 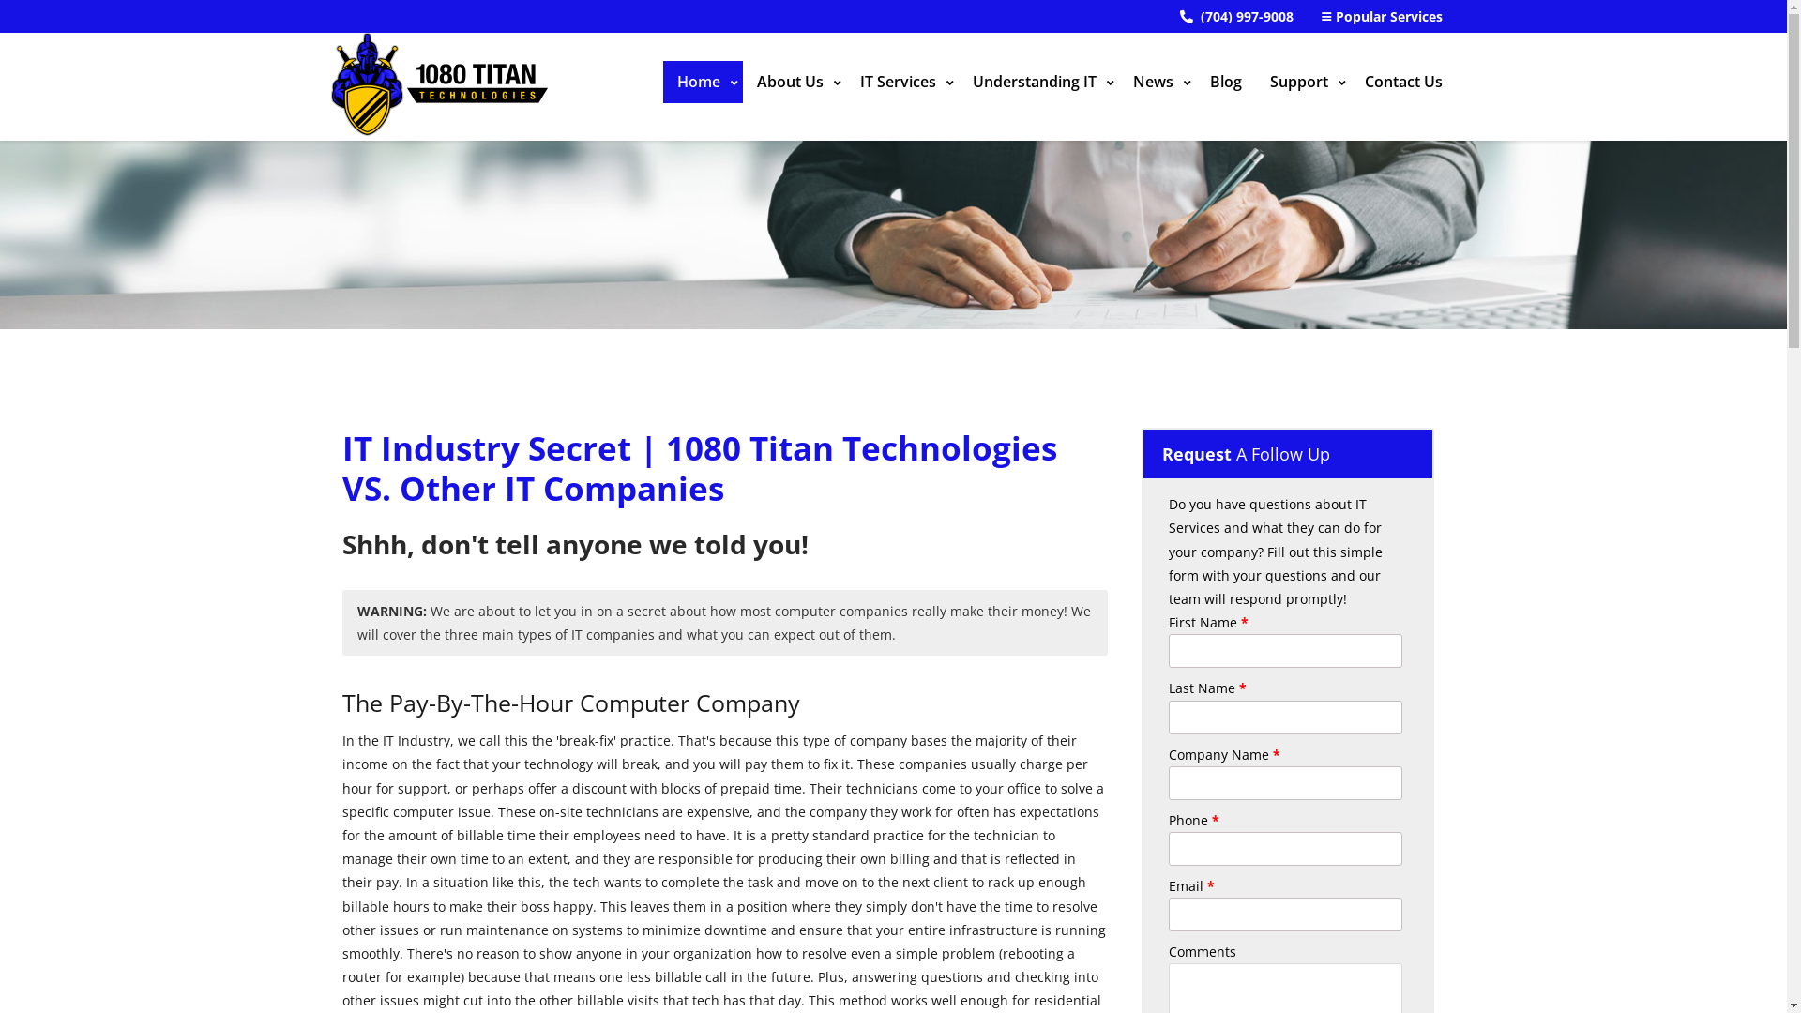 I want to click on Company Name, so click(x=1285, y=783).